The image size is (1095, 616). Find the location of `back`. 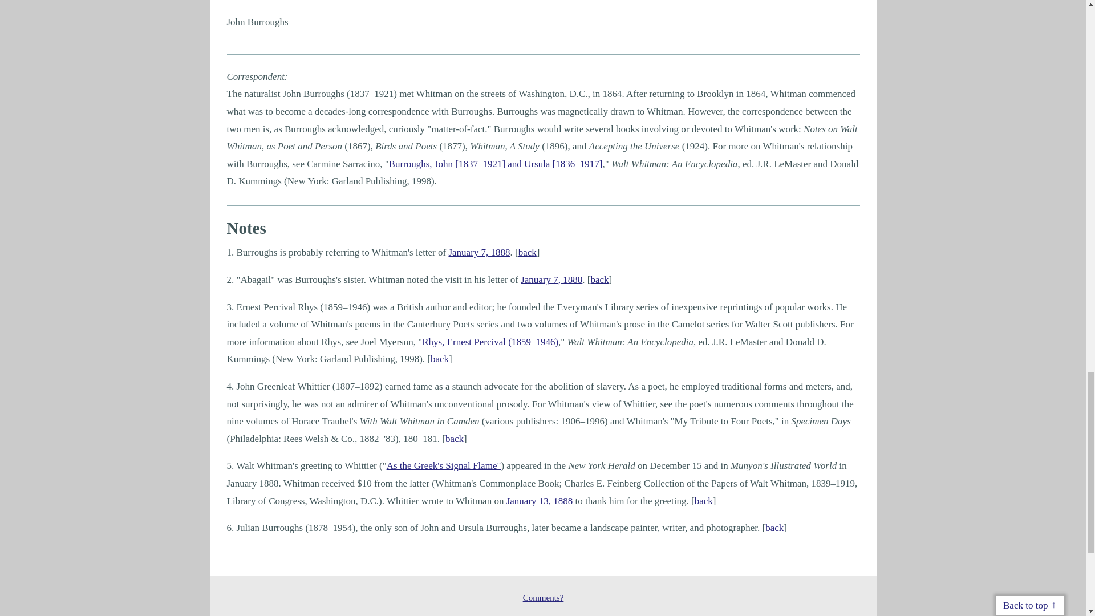

back is located at coordinates (527, 252).